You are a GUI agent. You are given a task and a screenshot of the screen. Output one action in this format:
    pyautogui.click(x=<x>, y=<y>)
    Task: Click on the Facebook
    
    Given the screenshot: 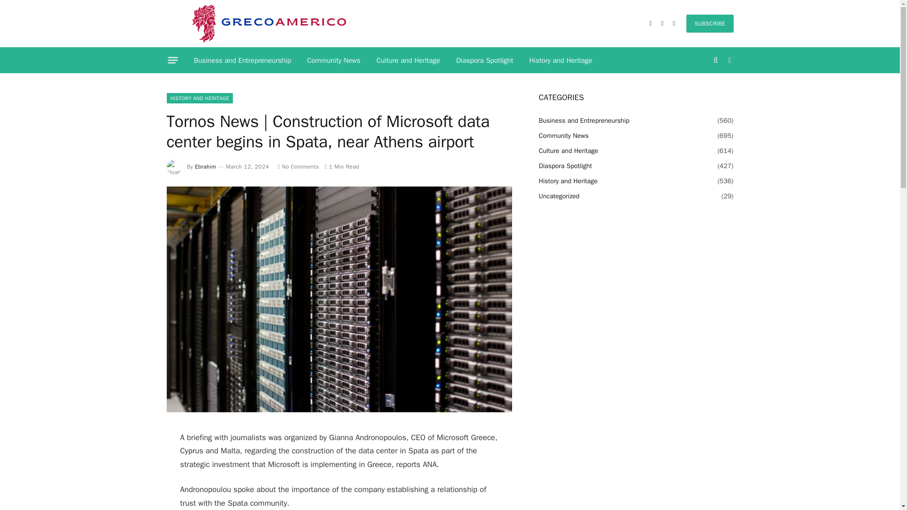 What is the action you would take?
    pyautogui.click(x=650, y=24)
    